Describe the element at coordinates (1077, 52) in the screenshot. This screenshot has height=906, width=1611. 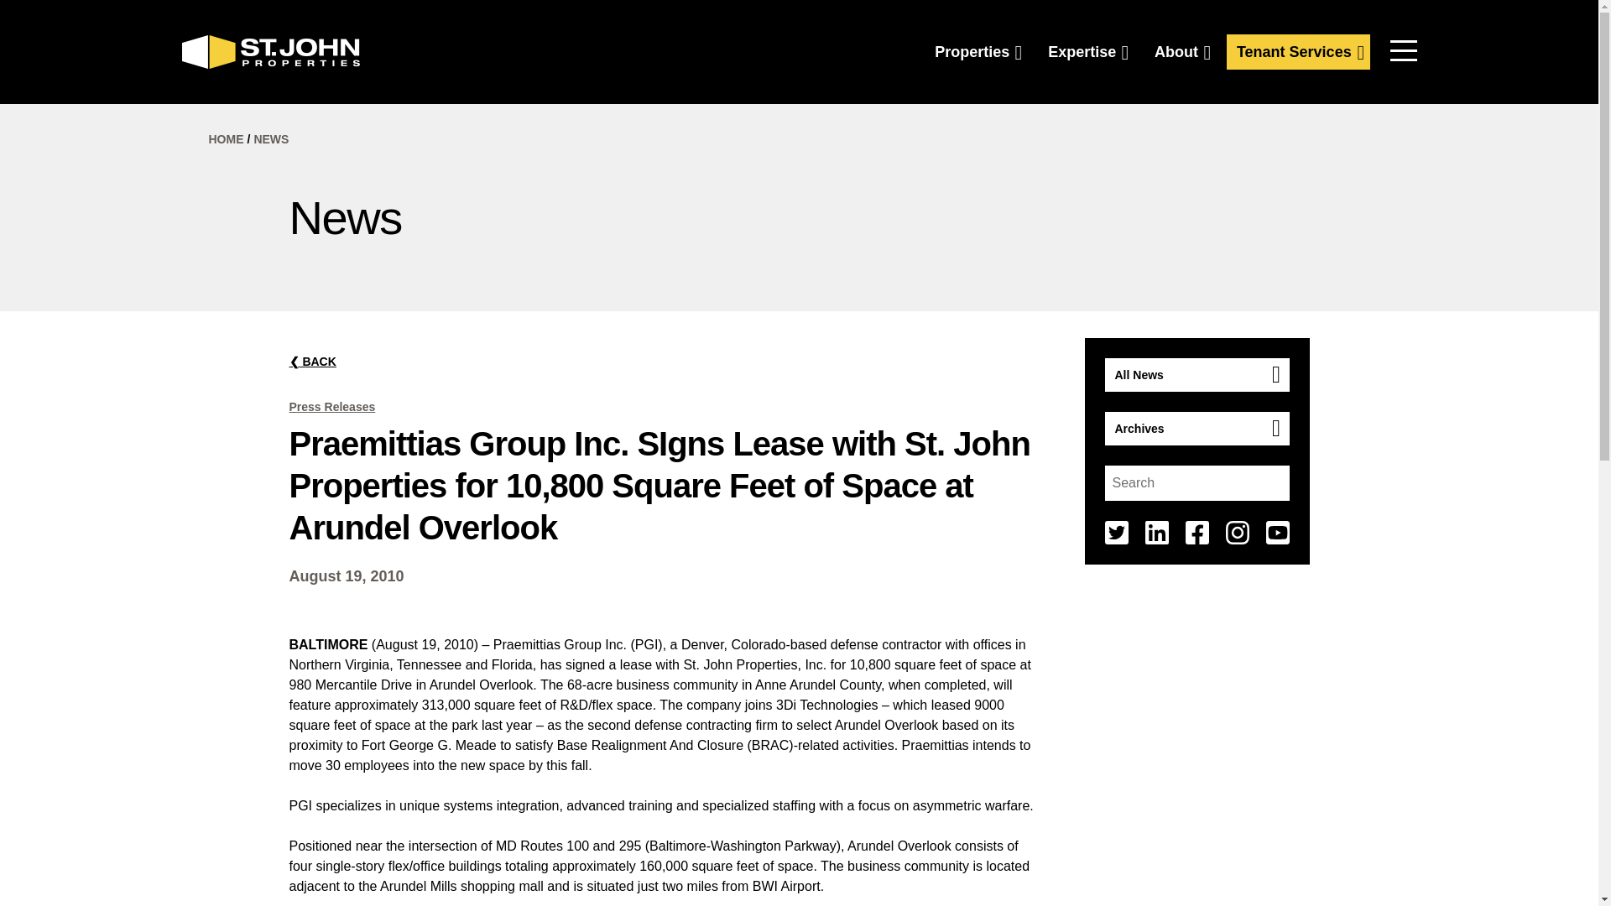
I see `Expertise` at that location.